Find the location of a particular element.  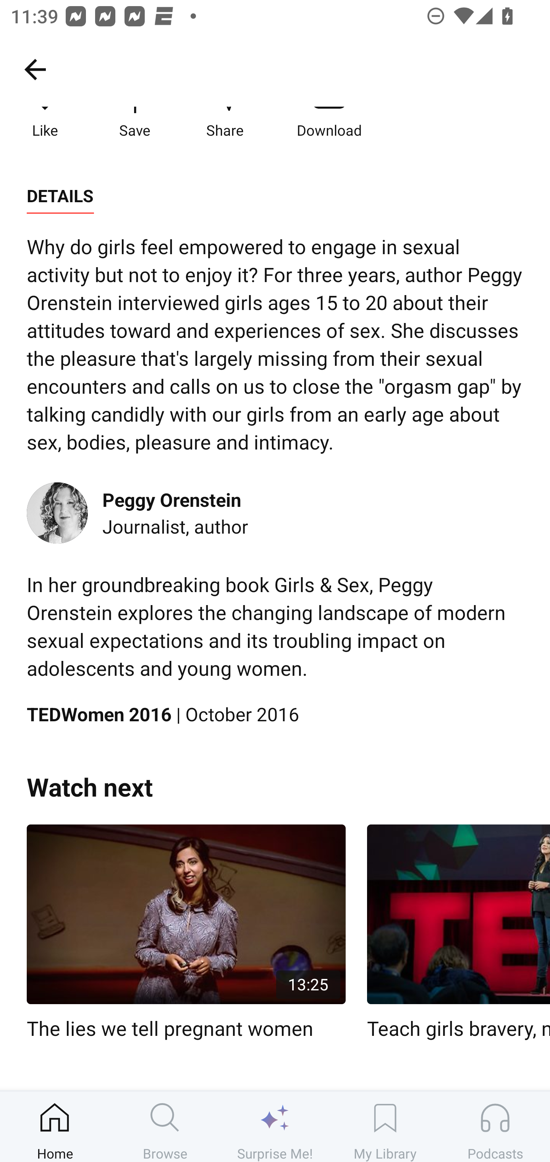

Share is located at coordinates (224, 123).